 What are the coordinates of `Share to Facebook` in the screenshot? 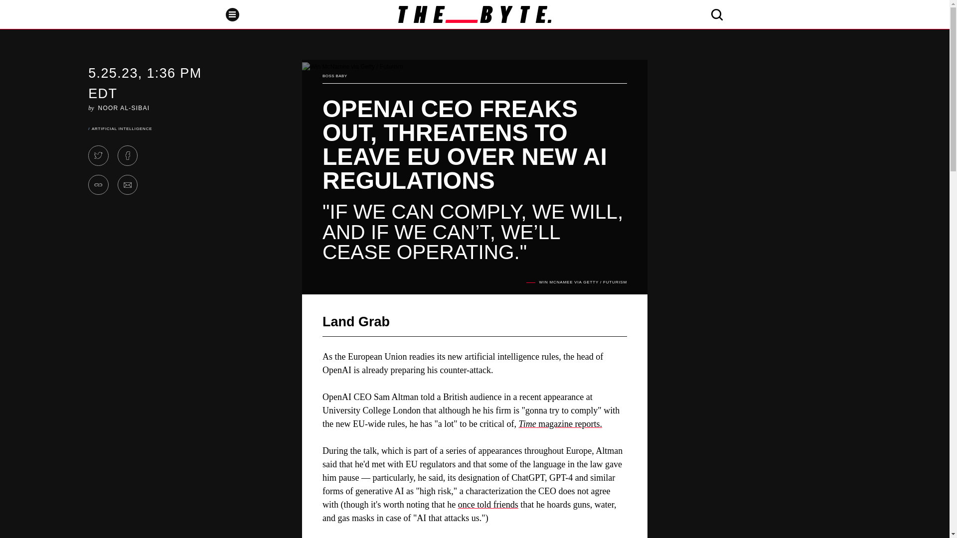 It's located at (128, 155).